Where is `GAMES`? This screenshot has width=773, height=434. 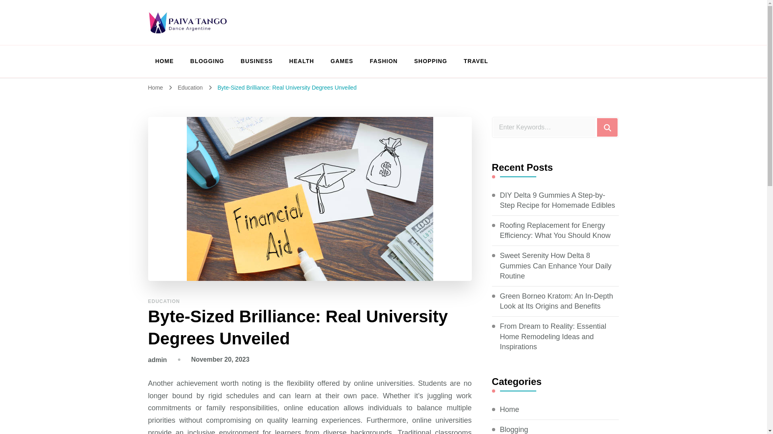
GAMES is located at coordinates (341, 61).